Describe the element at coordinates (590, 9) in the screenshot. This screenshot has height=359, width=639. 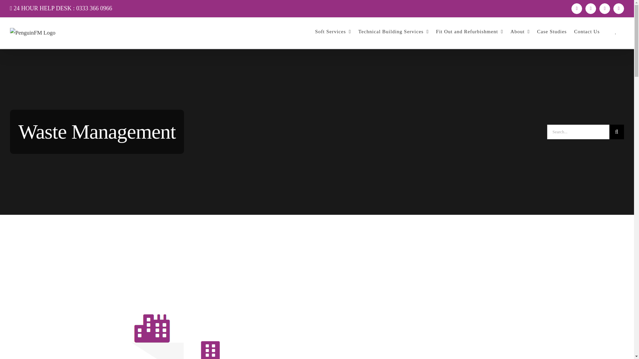
I see `YouTube` at that location.